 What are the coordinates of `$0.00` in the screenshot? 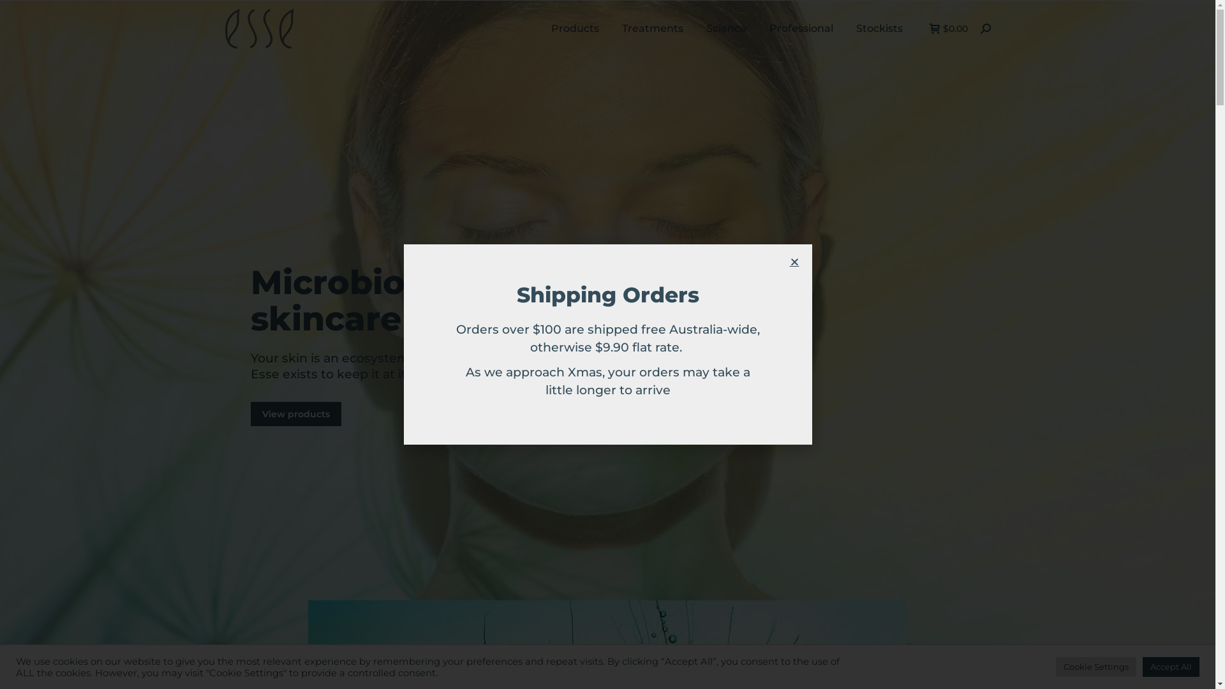 It's located at (948, 29).